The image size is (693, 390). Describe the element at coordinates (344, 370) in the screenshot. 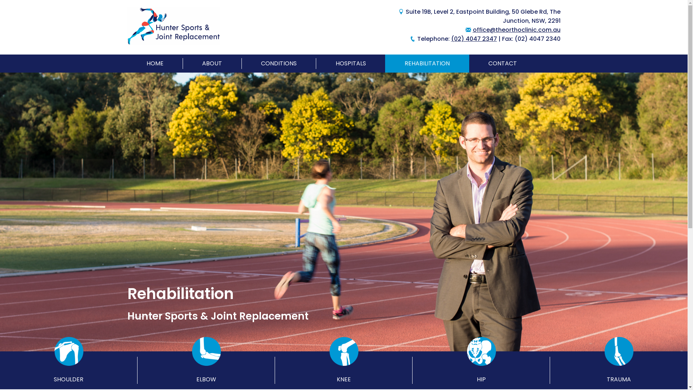

I see `KNEE` at that location.